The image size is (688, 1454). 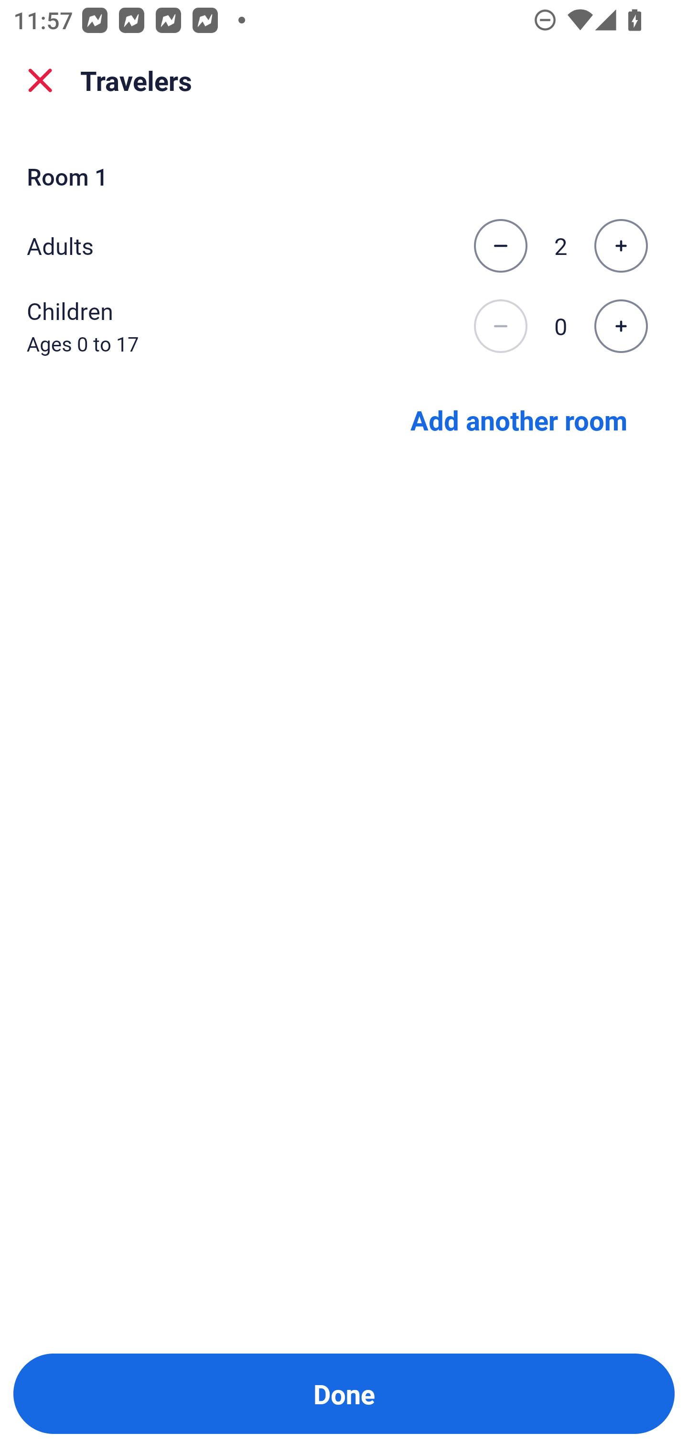 I want to click on Add another room, so click(x=519, y=419).